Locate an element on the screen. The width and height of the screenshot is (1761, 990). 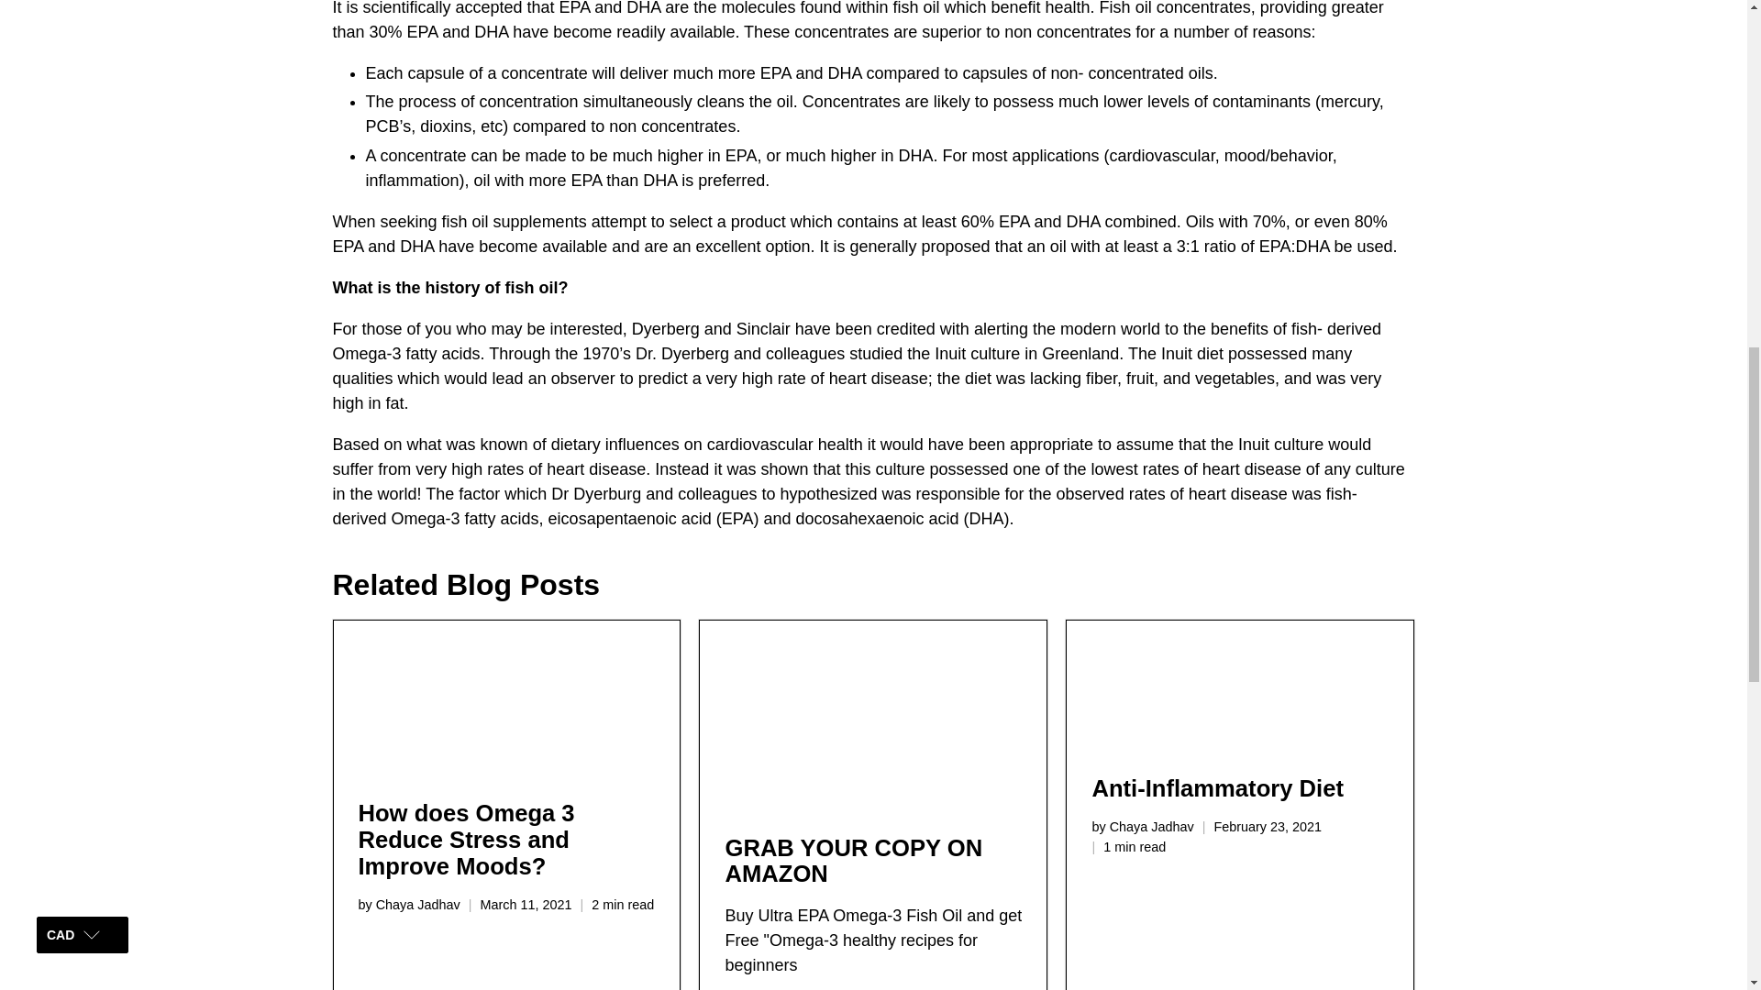
by Chaya Jadhav is located at coordinates (1143, 827).